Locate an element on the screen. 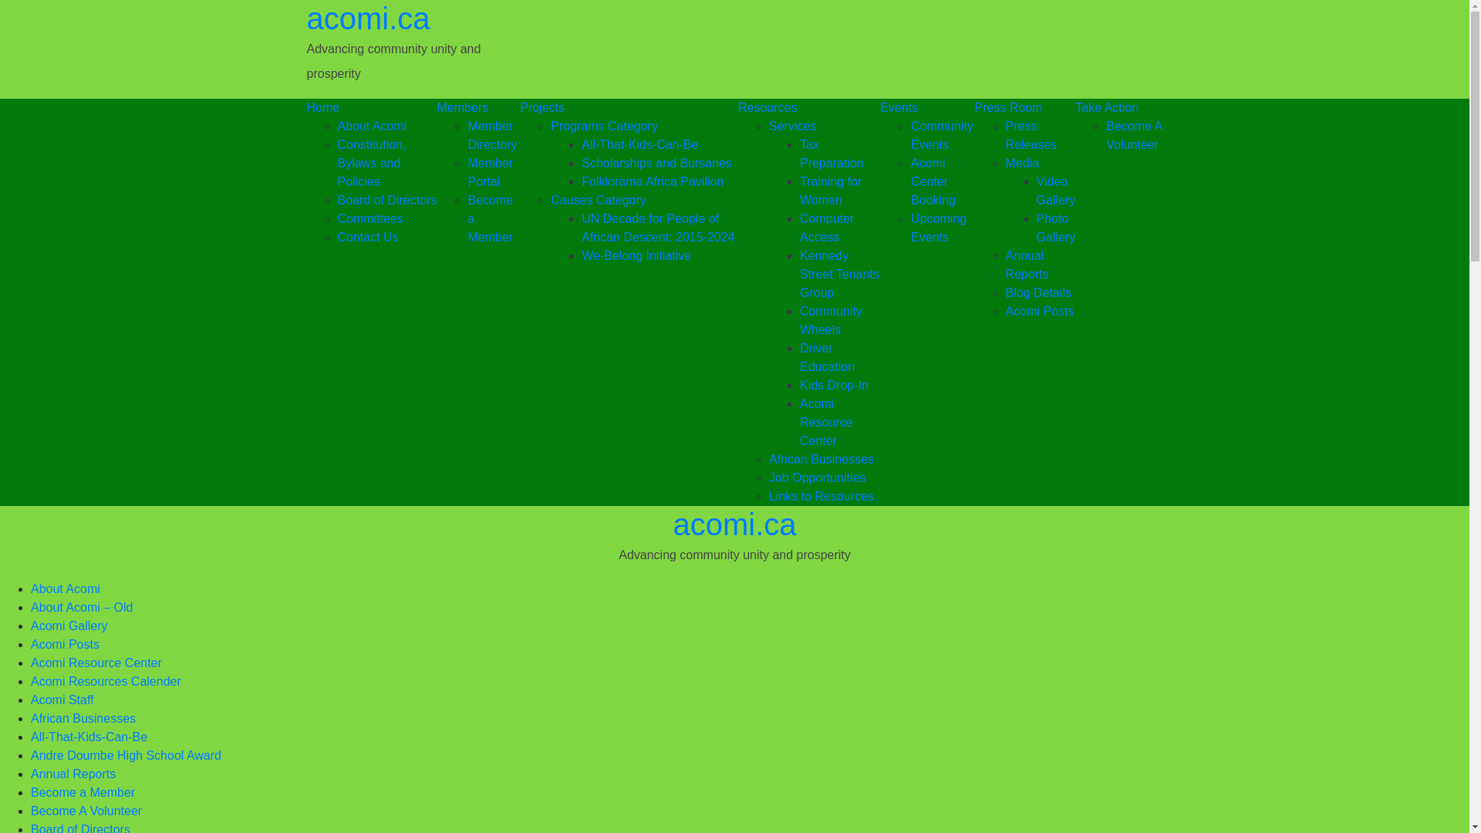 The image size is (1481, 833). acomi.ca is located at coordinates (734, 524).